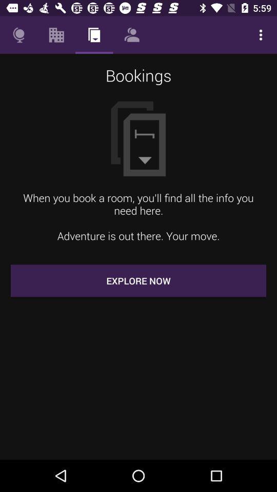 This screenshot has height=492, width=277. I want to click on turn on item above the bookings item, so click(18, 35).